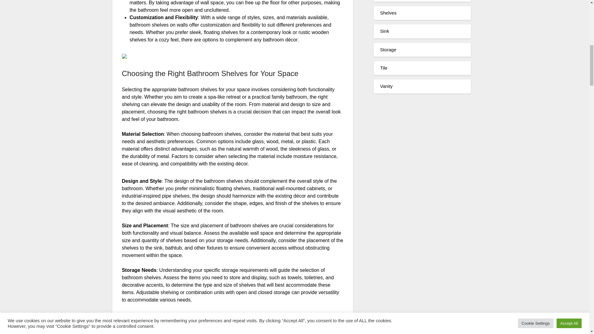 Image resolution: width=594 pixels, height=334 pixels. What do you see at coordinates (388, 49) in the screenshot?
I see `Storage` at bounding box center [388, 49].